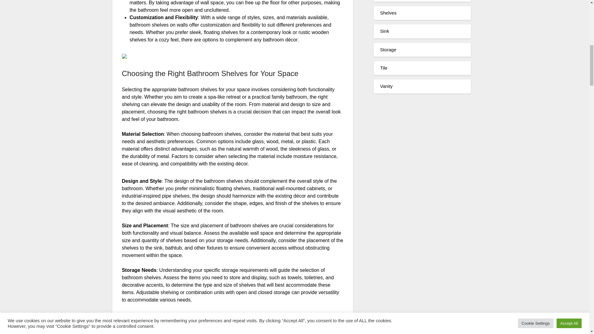 Image resolution: width=594 pixels, height=334 pixels. What do you see at coordinates (388, 49) in the screenshot?
I see `Storage` at bounding box center [388, 49].